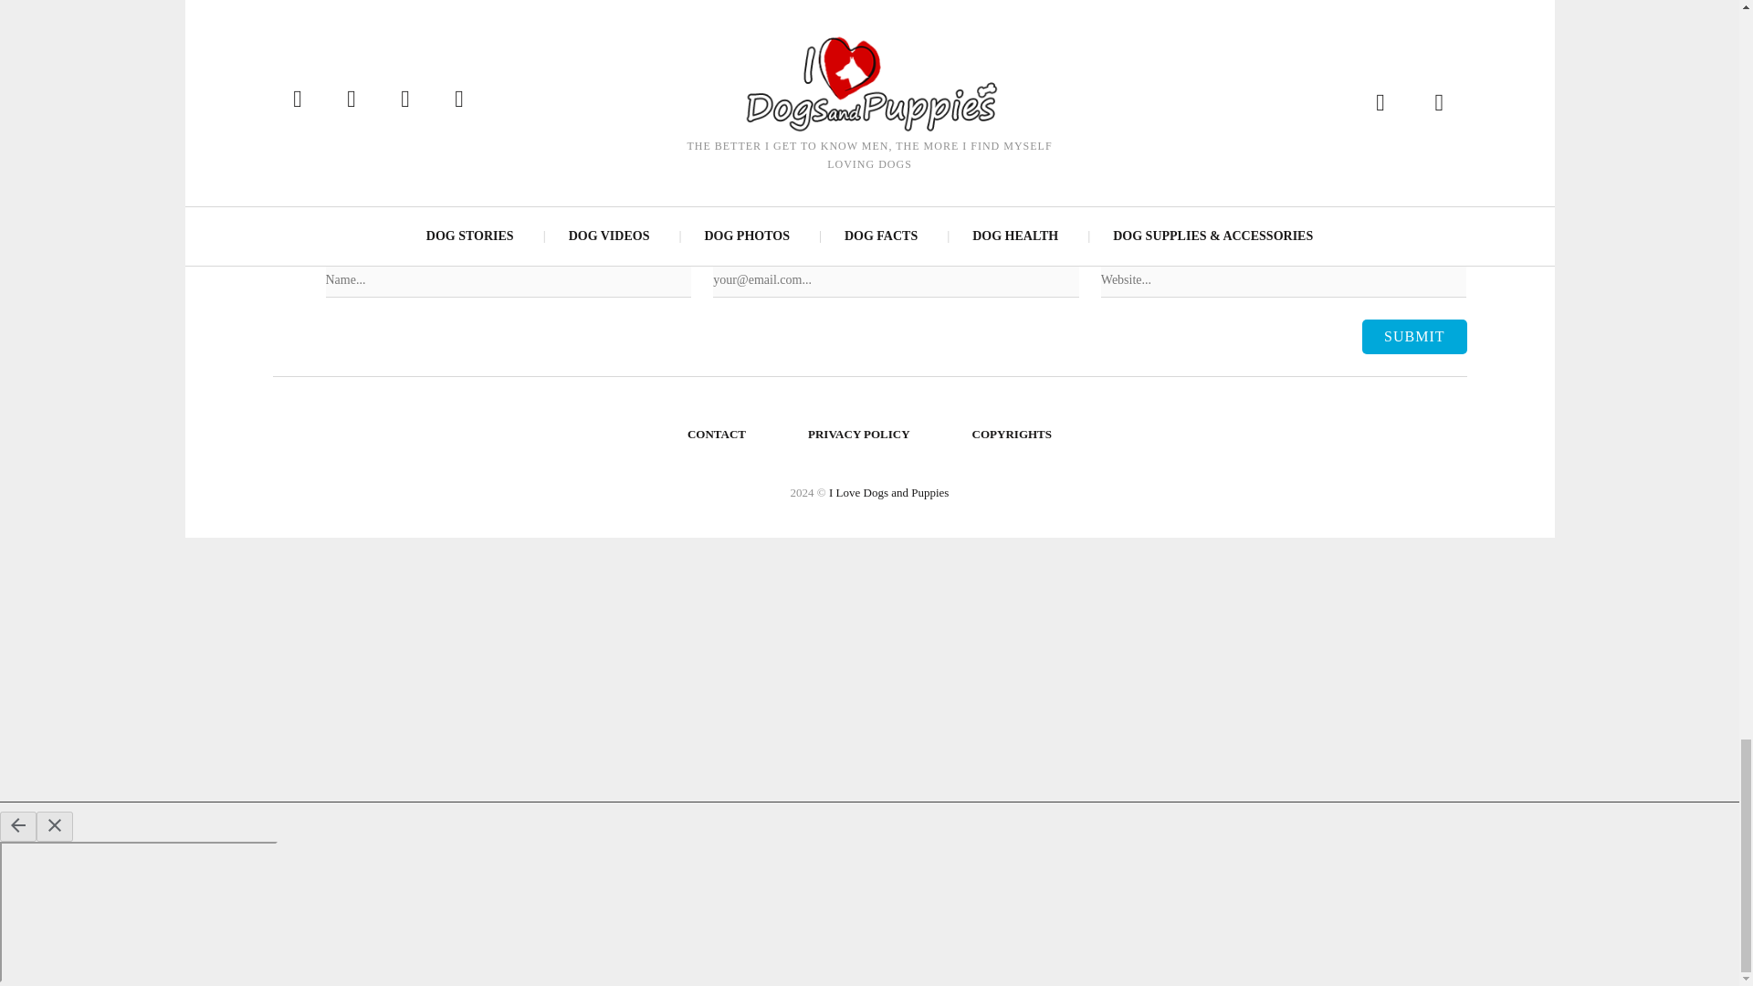  I want to click on COPYRIGHTS, so click(1012, 435).